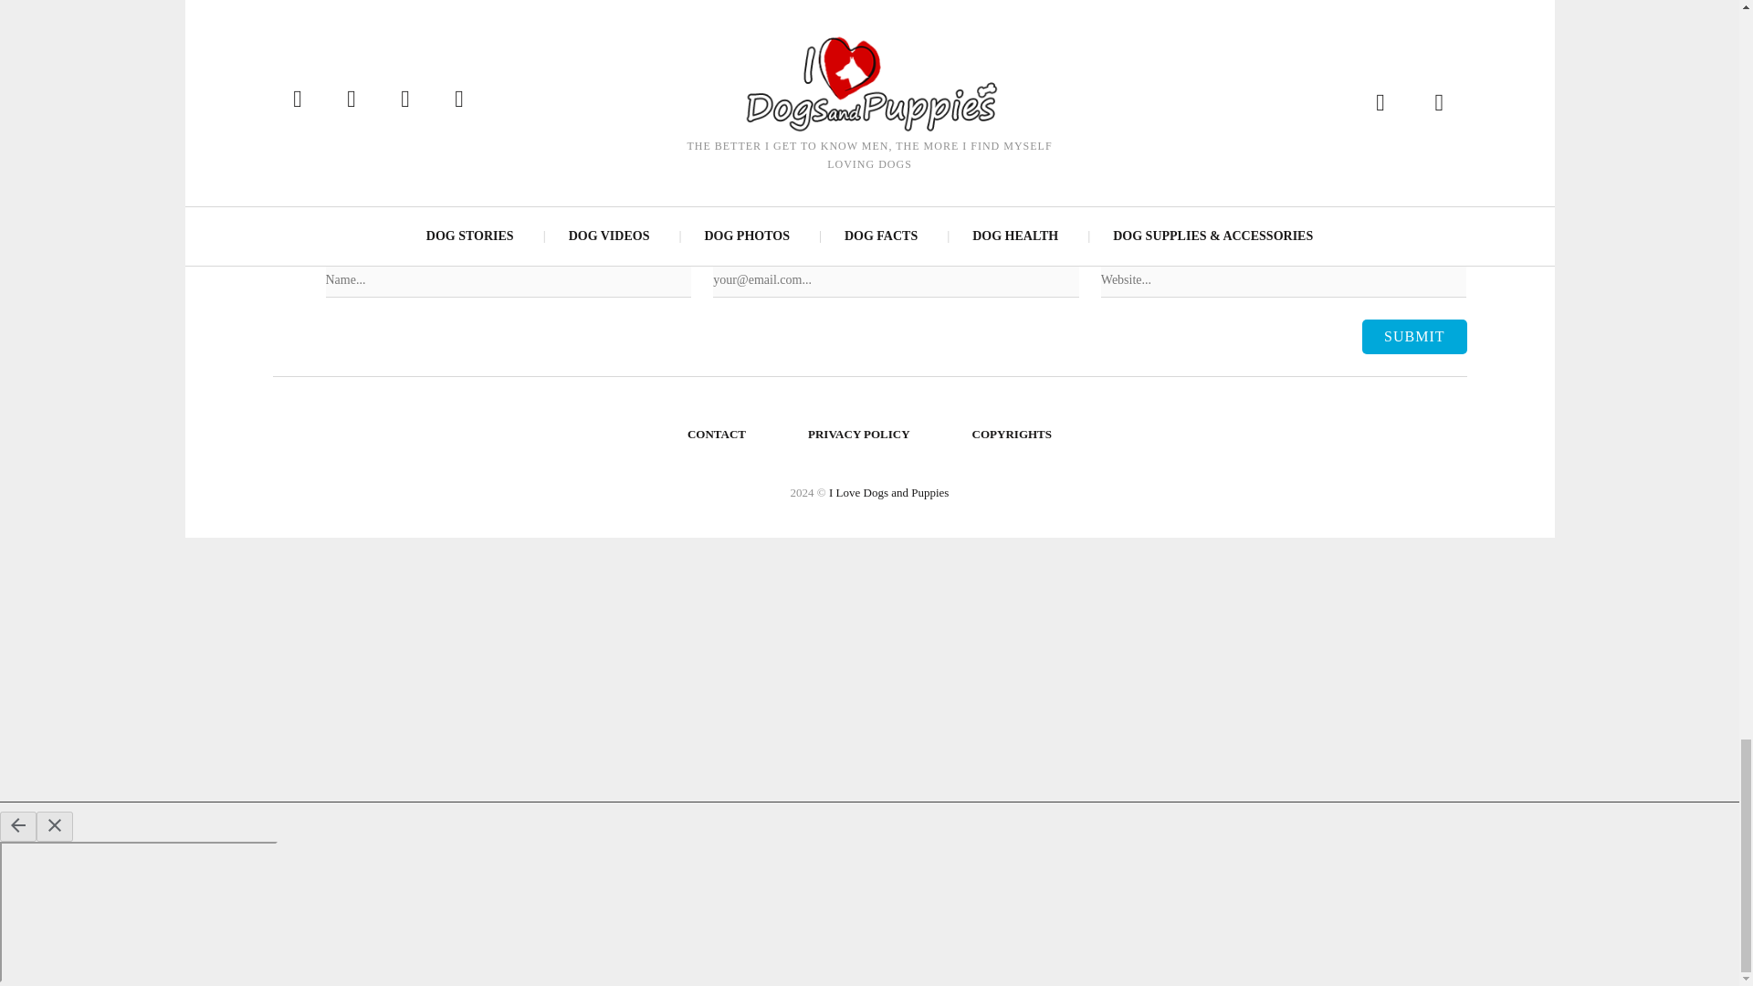  I want to click on COPYRIGHTS, so click(1012, 435).